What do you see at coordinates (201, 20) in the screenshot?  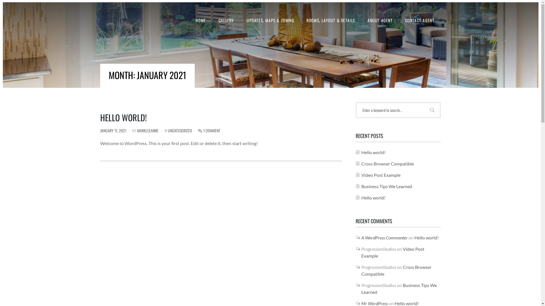 I see `HOME` at bounding box center [201, 20].